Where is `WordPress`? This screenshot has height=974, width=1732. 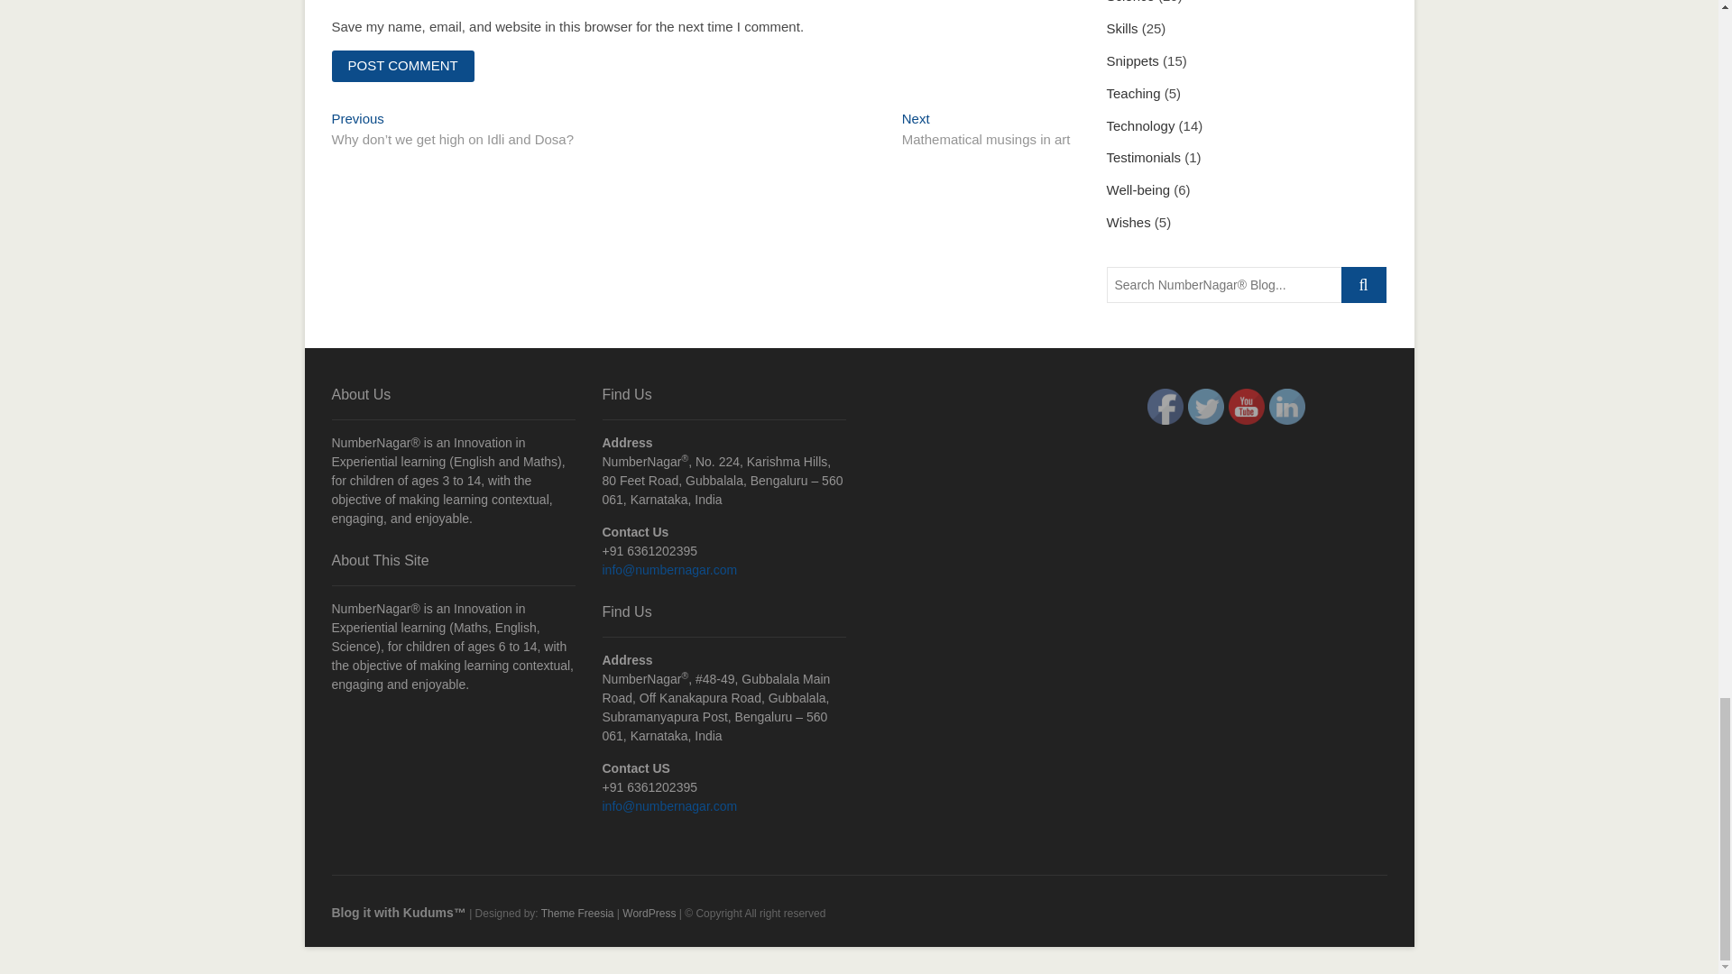 WordPress is located at coordinates (1285, 406).